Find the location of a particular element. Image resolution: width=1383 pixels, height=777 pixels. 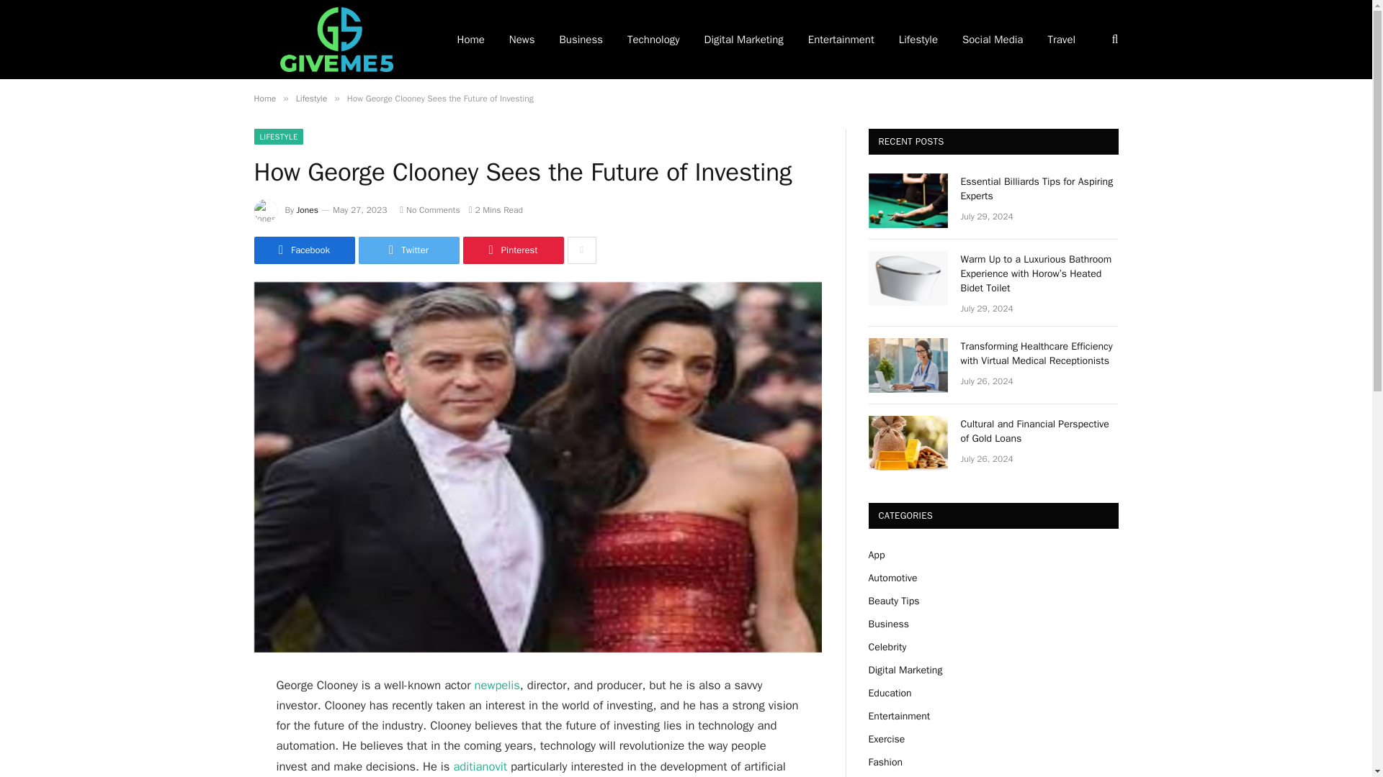

Technology is located at coordinates (654, 40).